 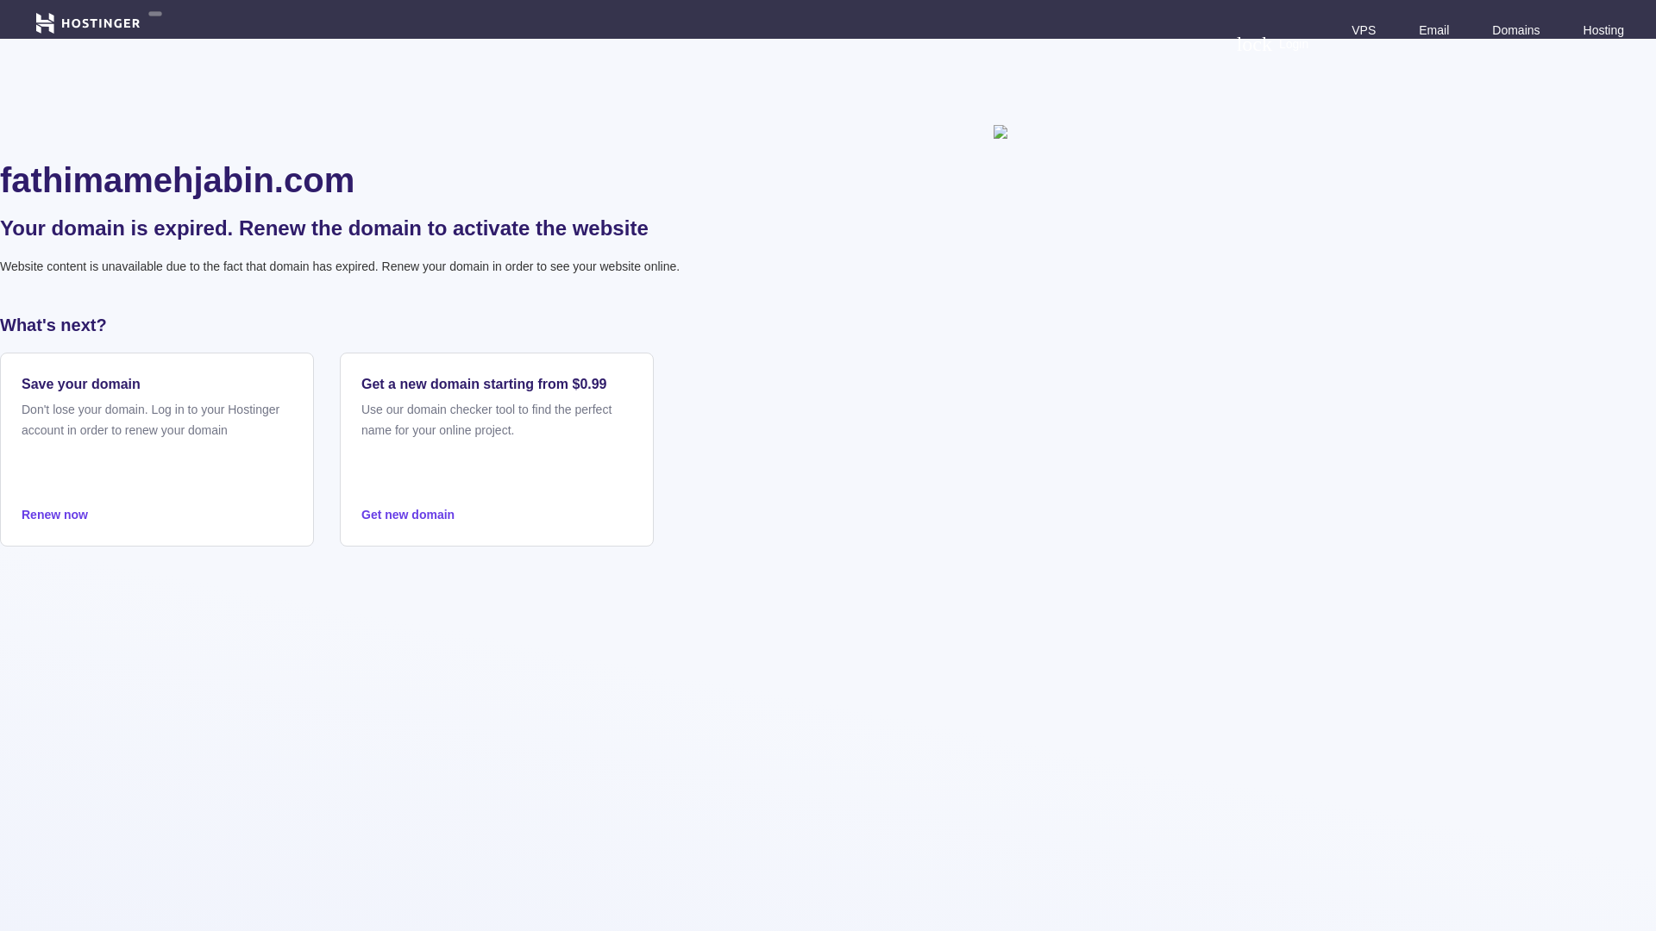 I want to click on Get new domain, so click(x=497, y=515).